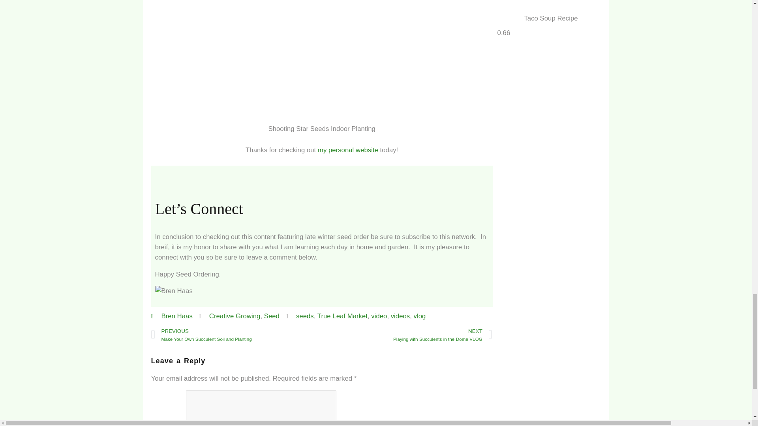  I want to click on True Leaf Market, so click(407, 335).